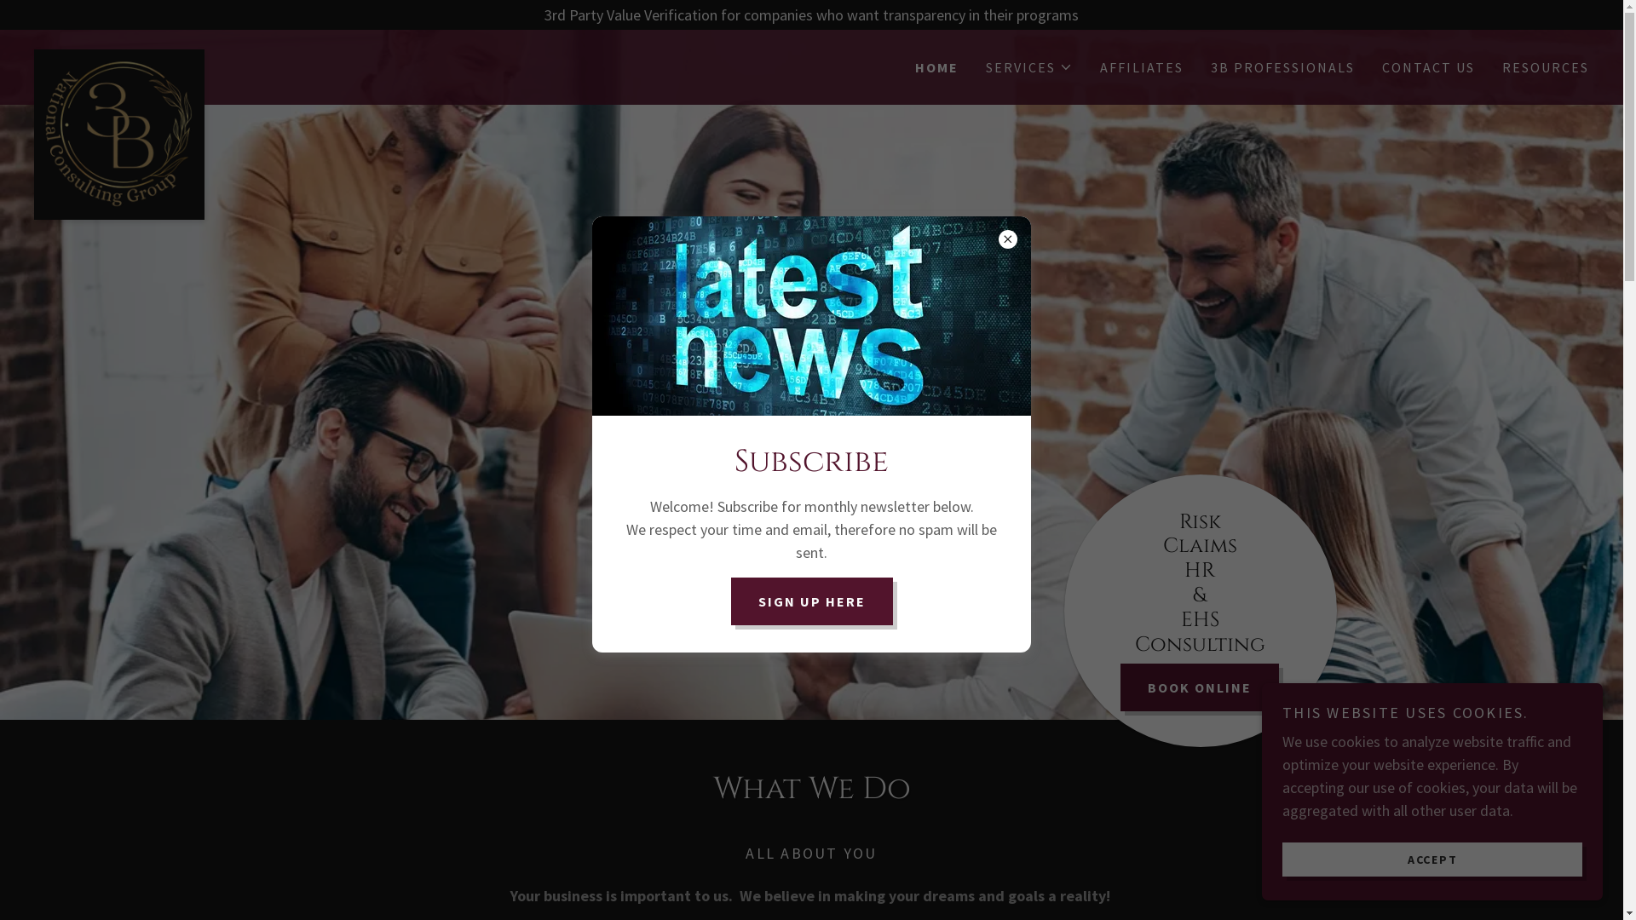  Describe the element at coordinates (228, 57) in the screenshot. I see `3B National Consulting Group` at that location.